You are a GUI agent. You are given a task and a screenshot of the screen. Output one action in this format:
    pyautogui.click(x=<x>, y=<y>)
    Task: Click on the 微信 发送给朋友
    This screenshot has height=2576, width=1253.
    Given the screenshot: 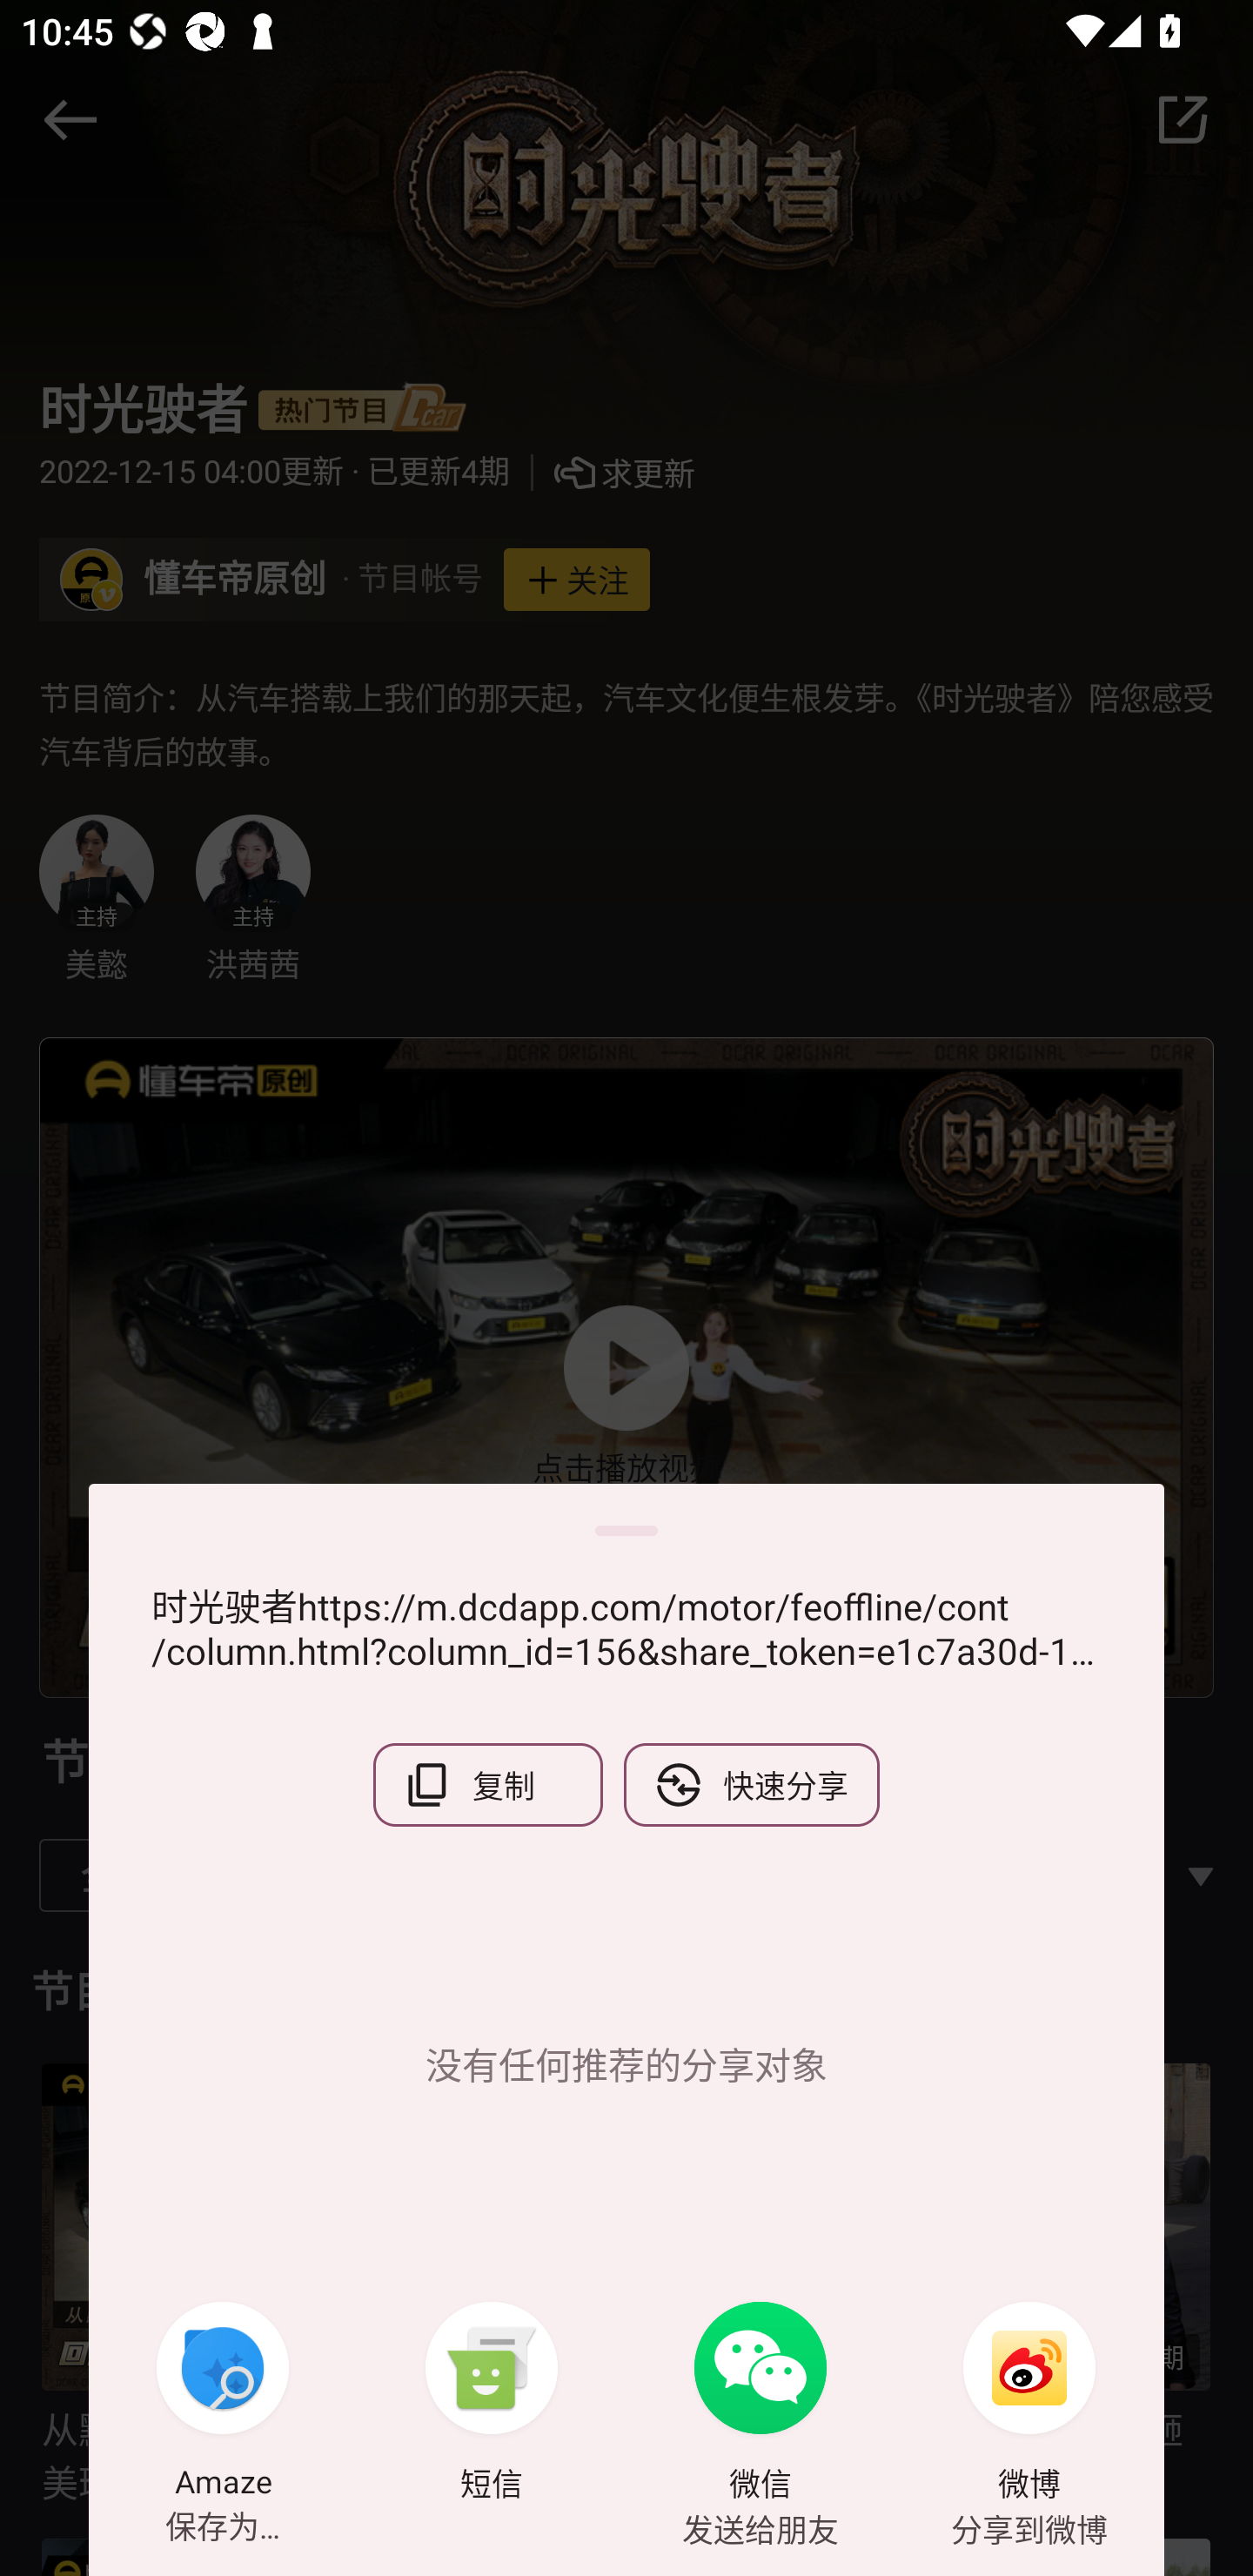 What is the action you would take?
    pyautogui.click(x=761, y=2405)
    